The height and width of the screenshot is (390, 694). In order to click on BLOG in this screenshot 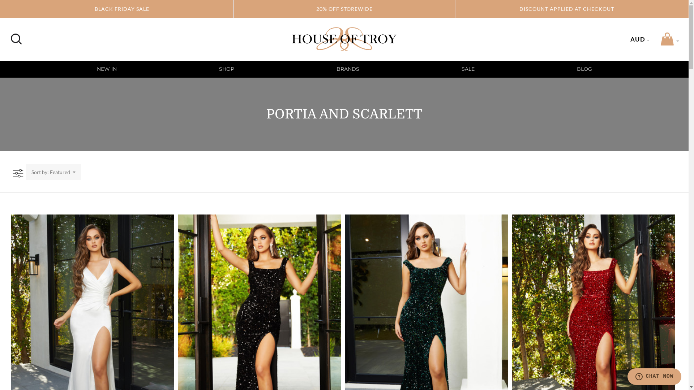, I will do `click(584, 69)`.